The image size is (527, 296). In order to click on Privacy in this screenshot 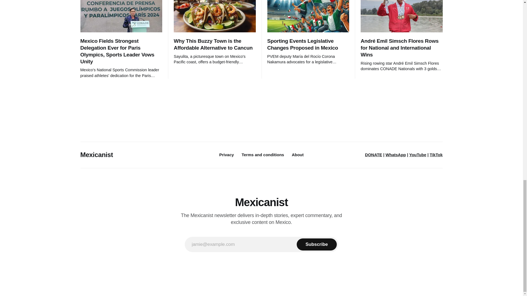, I will do `click(226, 155)`.